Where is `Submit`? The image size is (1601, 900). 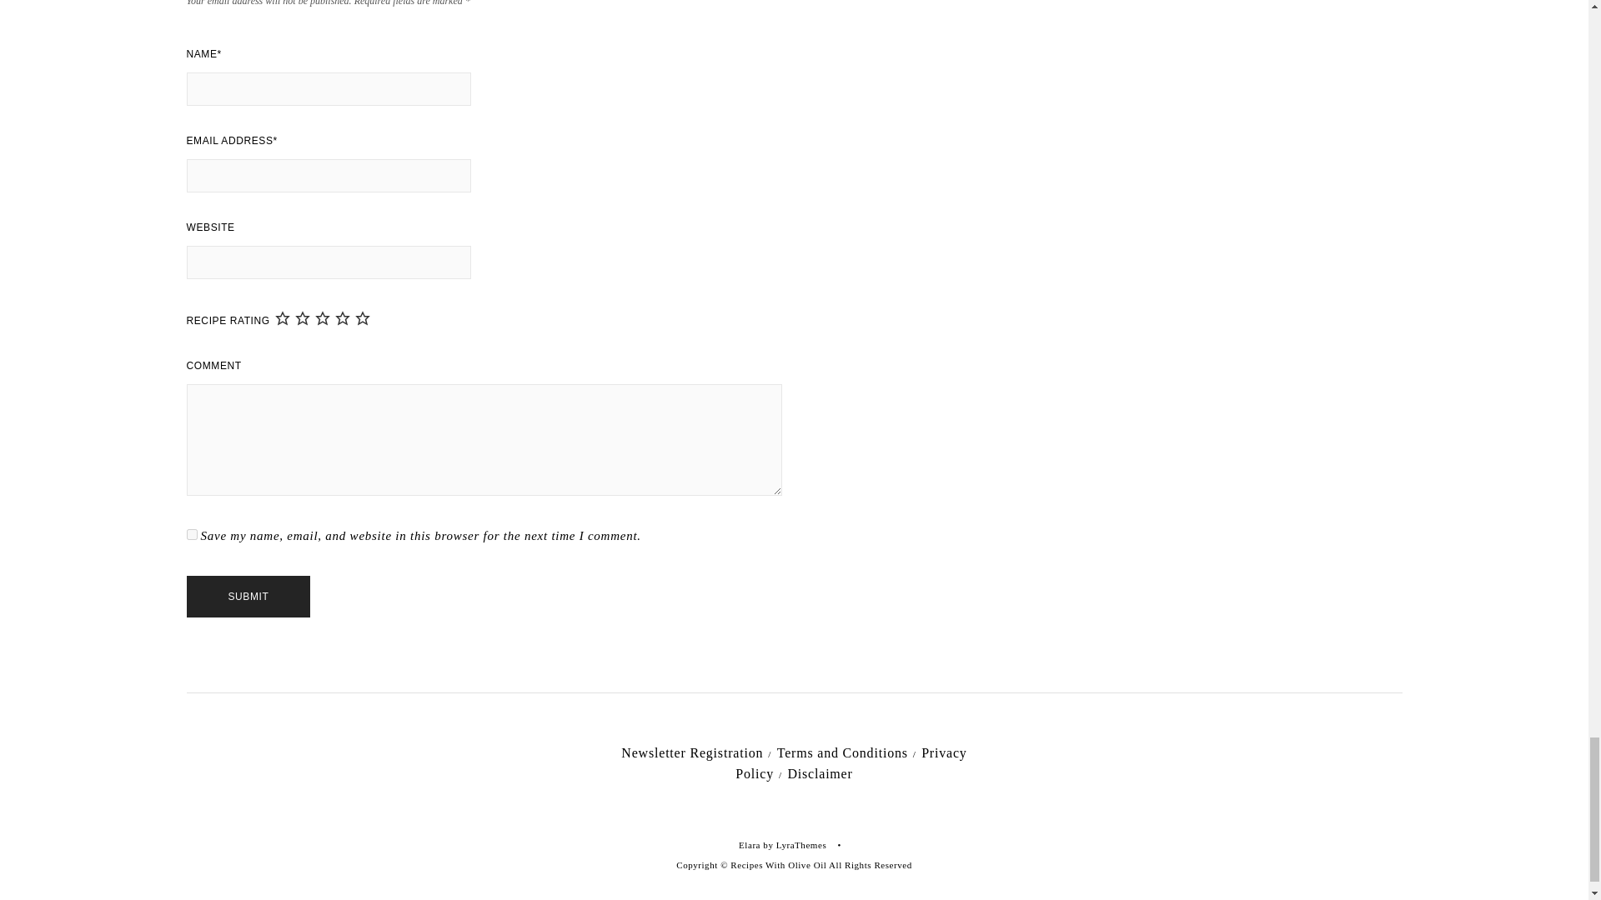
Submit is located at coordinates (248, 597).